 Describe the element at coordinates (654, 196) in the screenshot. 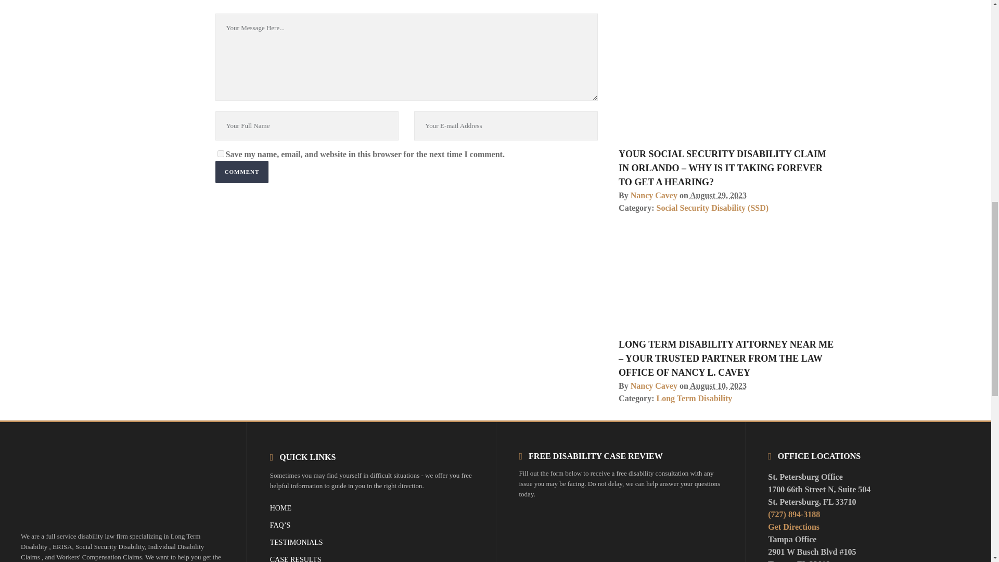

I see `Nancy Cavey` at that location.